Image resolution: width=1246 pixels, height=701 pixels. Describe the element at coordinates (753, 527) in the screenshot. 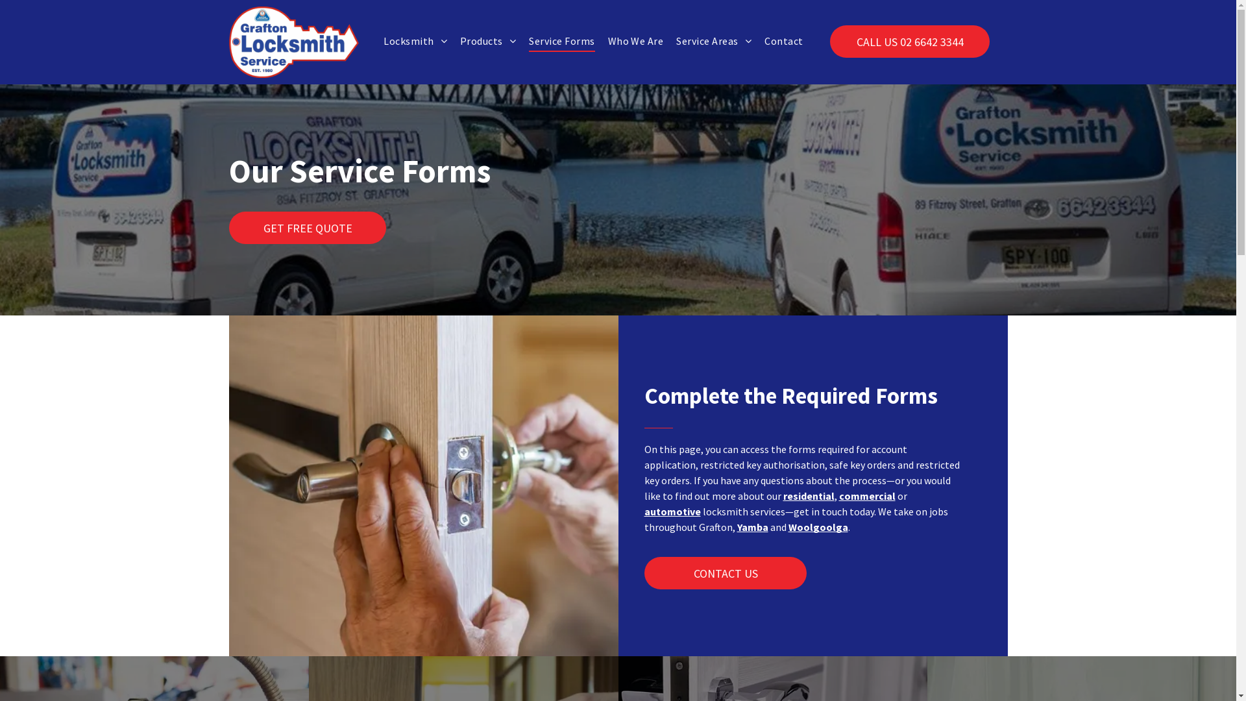

I see `Yamba` at that location.